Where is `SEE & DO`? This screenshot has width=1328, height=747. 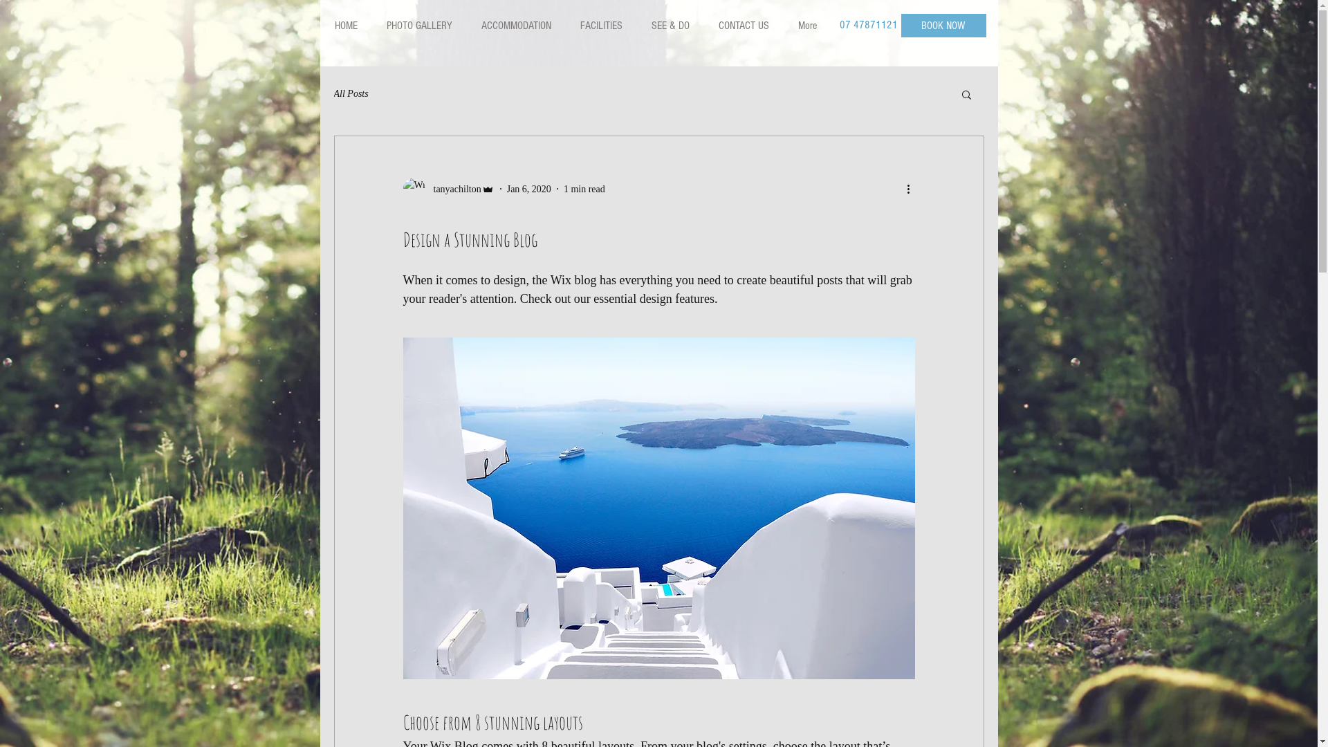 SEE & DO is located at coordinates (670, 26).